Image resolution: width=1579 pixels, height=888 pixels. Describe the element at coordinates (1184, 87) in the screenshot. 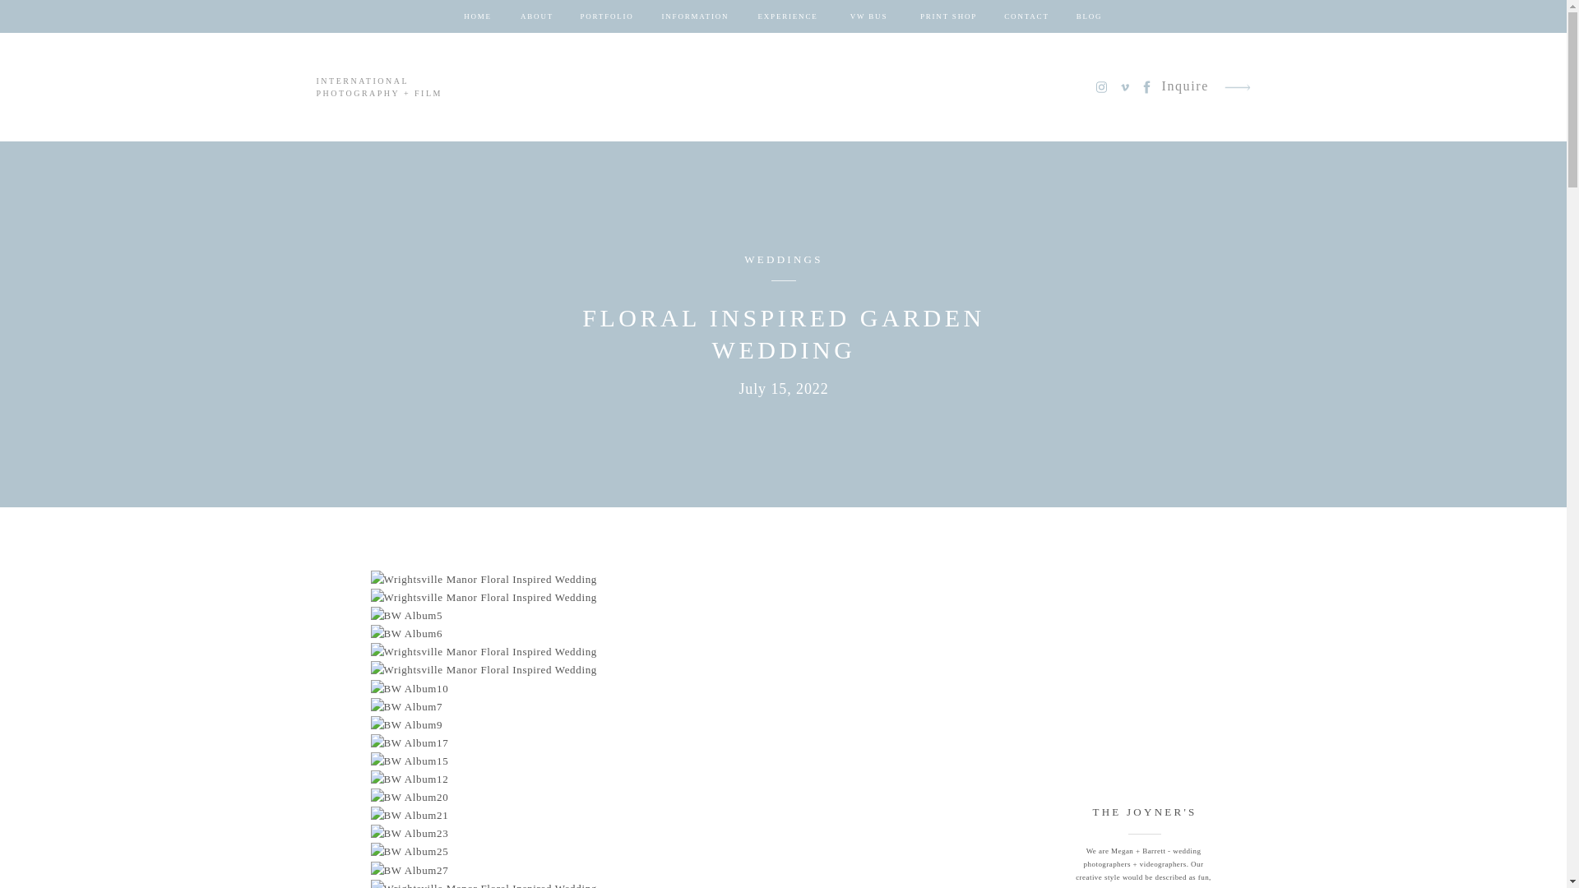

I see `Inquire ` at that location.